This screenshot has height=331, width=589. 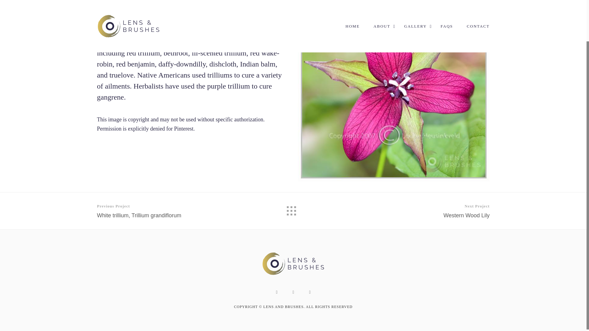 What do you see at coordinates (161, 211) in the screenshot?
I see `Purple trillium, trillium erectum` at bounding box center [161, 211].